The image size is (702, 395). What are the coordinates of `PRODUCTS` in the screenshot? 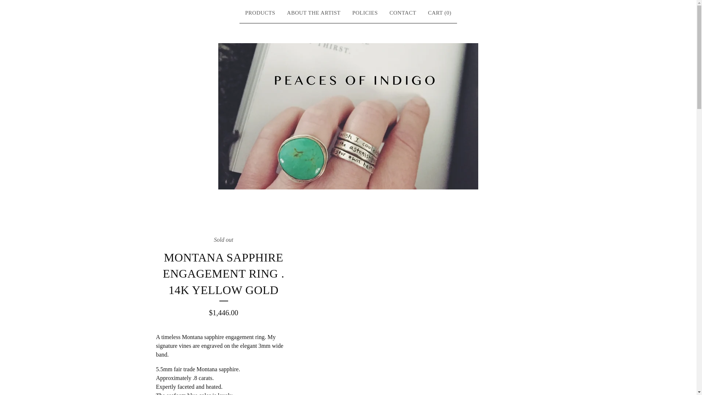 It's located at (260, 13).